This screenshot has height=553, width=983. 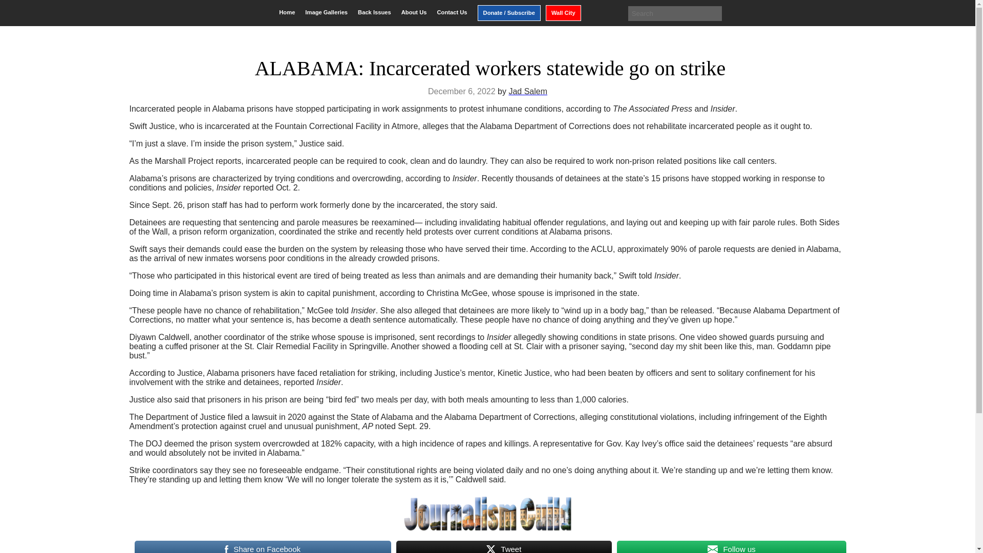 I want to click on Image Galleries, so click(x=326, y=12).